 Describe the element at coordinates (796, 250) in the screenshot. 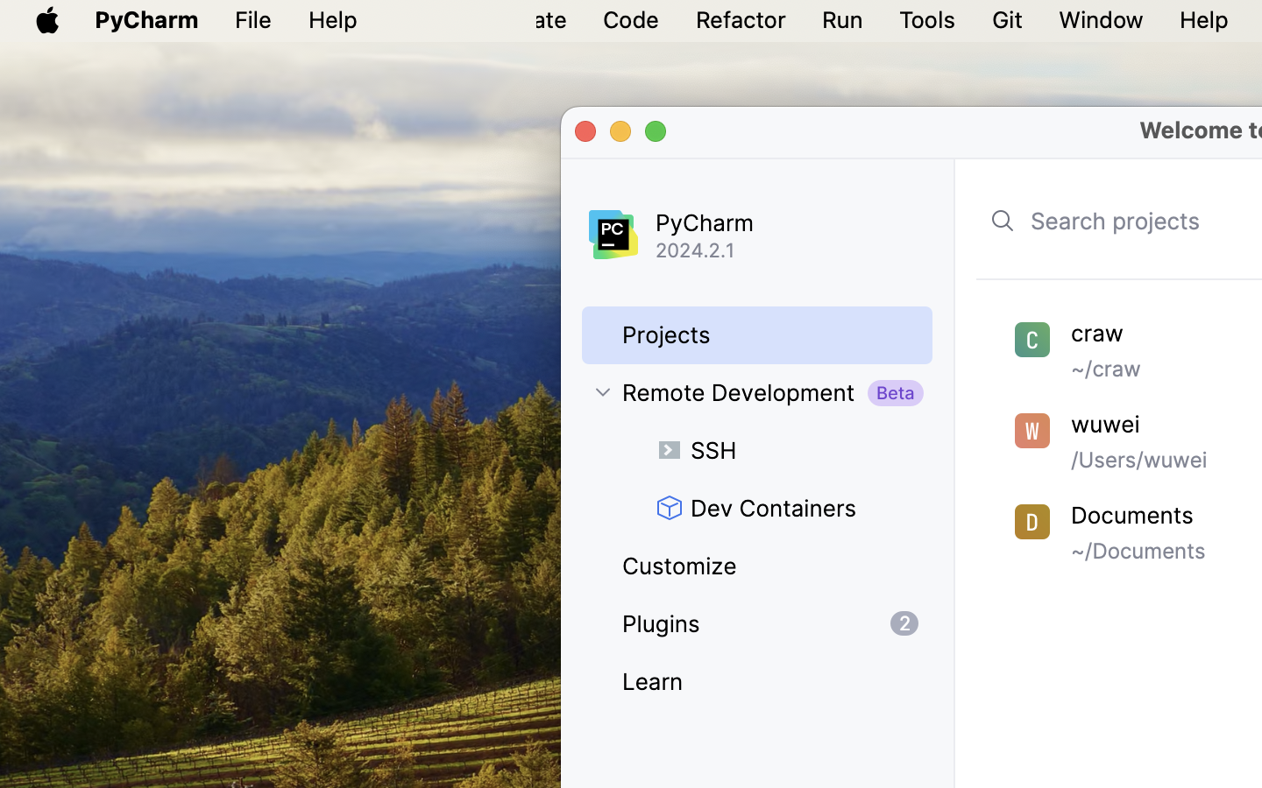

I see `2024.2.1` at that location.